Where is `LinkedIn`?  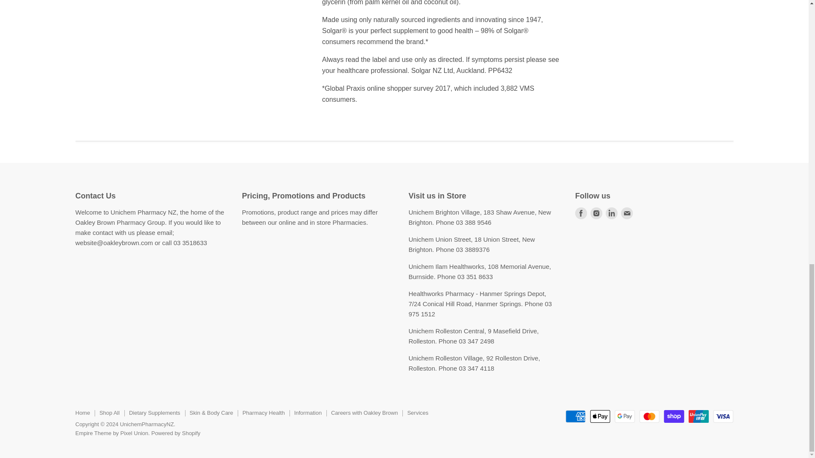
LinkedIn is located at coordinates (611, 213).